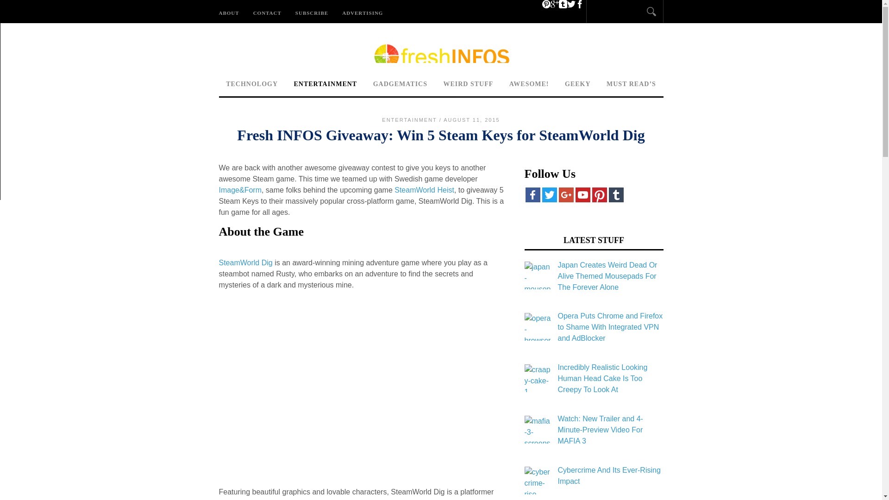 The image size is (889, 500). Describe the element at coordinates (409, 119) in the screenshot. I see `ENTERTAINMENT` at that location.